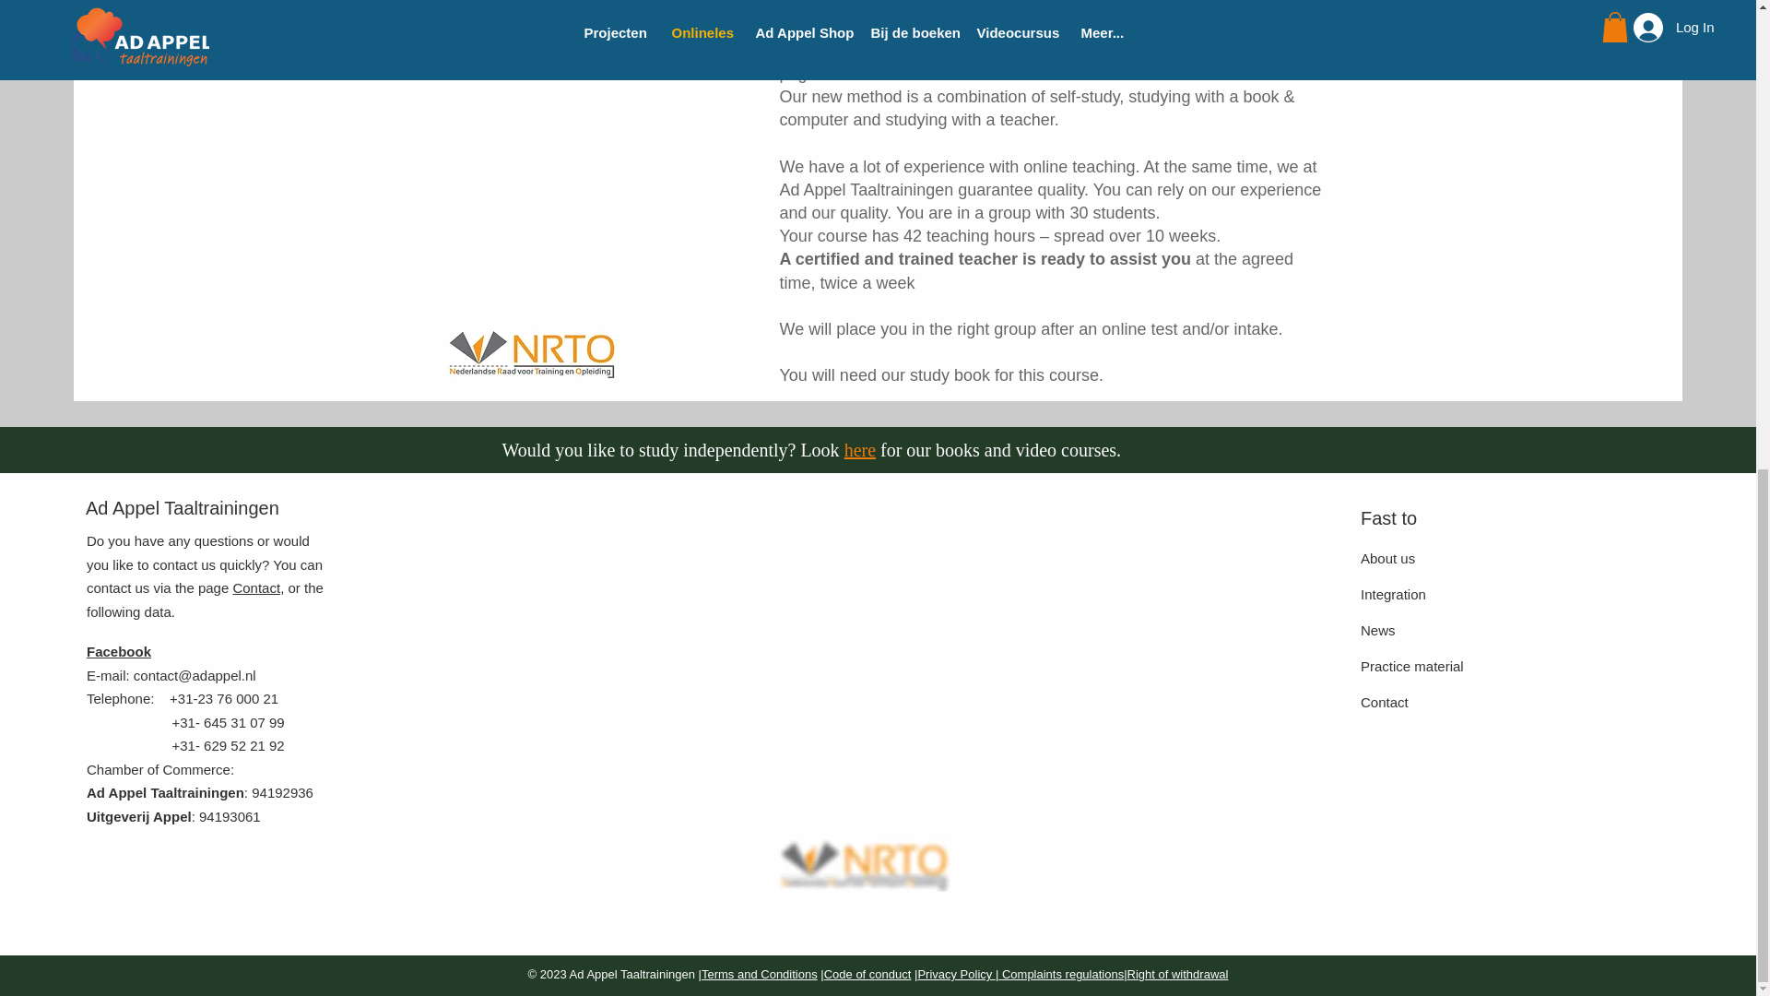  What do you see at coordinates (1412, 666) in the screenshot?
I see `Practice material` at bounding box center [1412, 666].